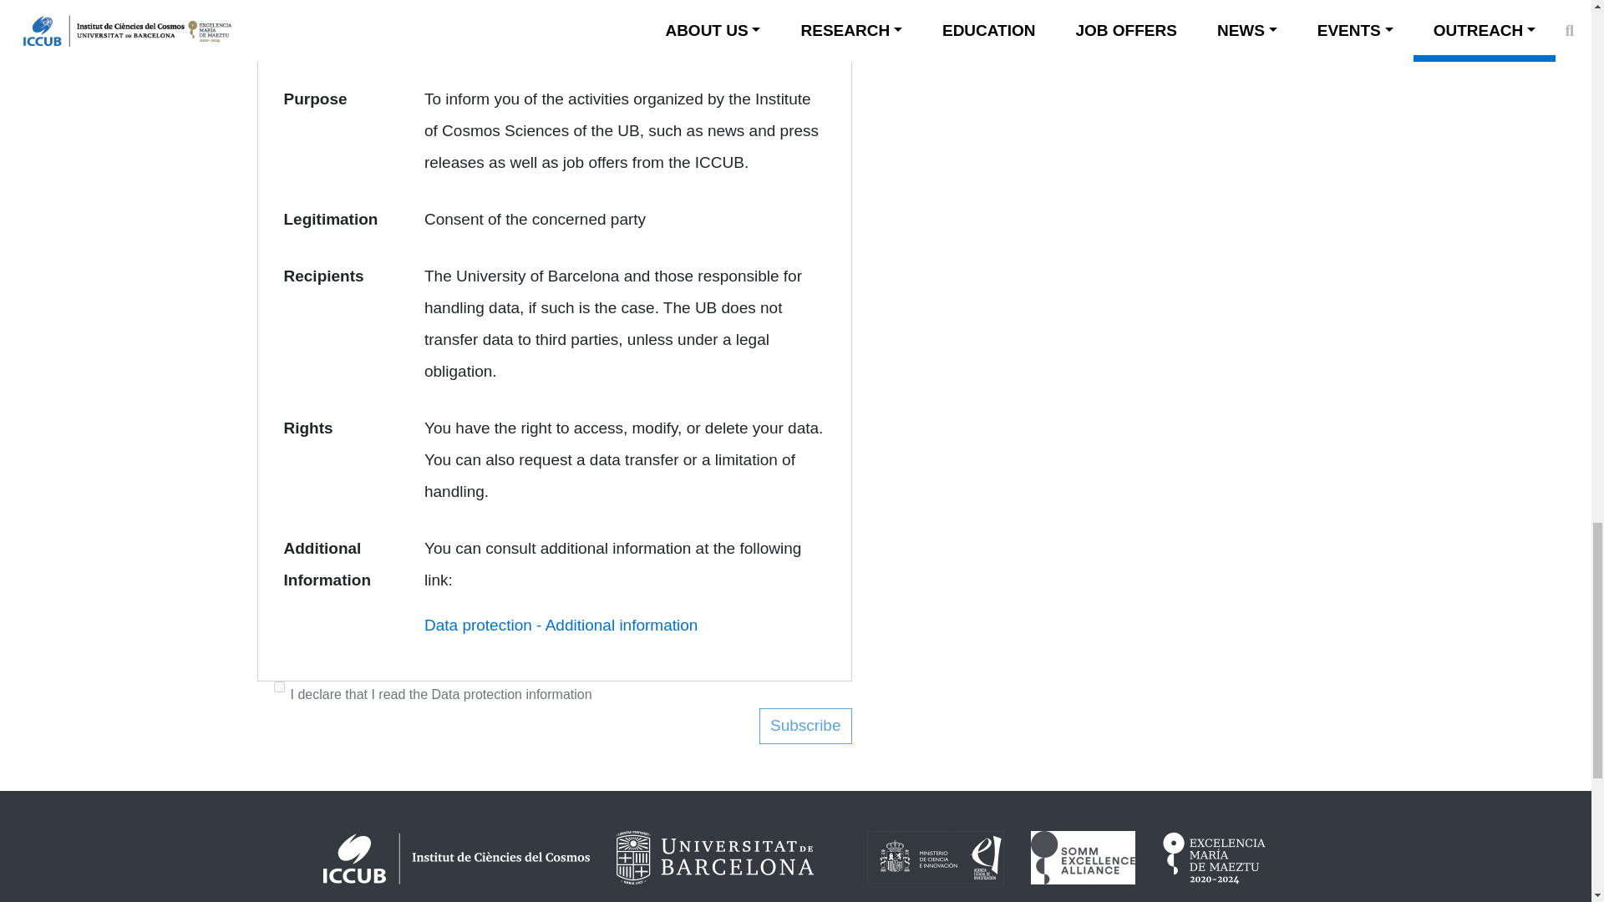 This screenshot has width=1604, height=902. I want to click on 1, so click(279, 687).